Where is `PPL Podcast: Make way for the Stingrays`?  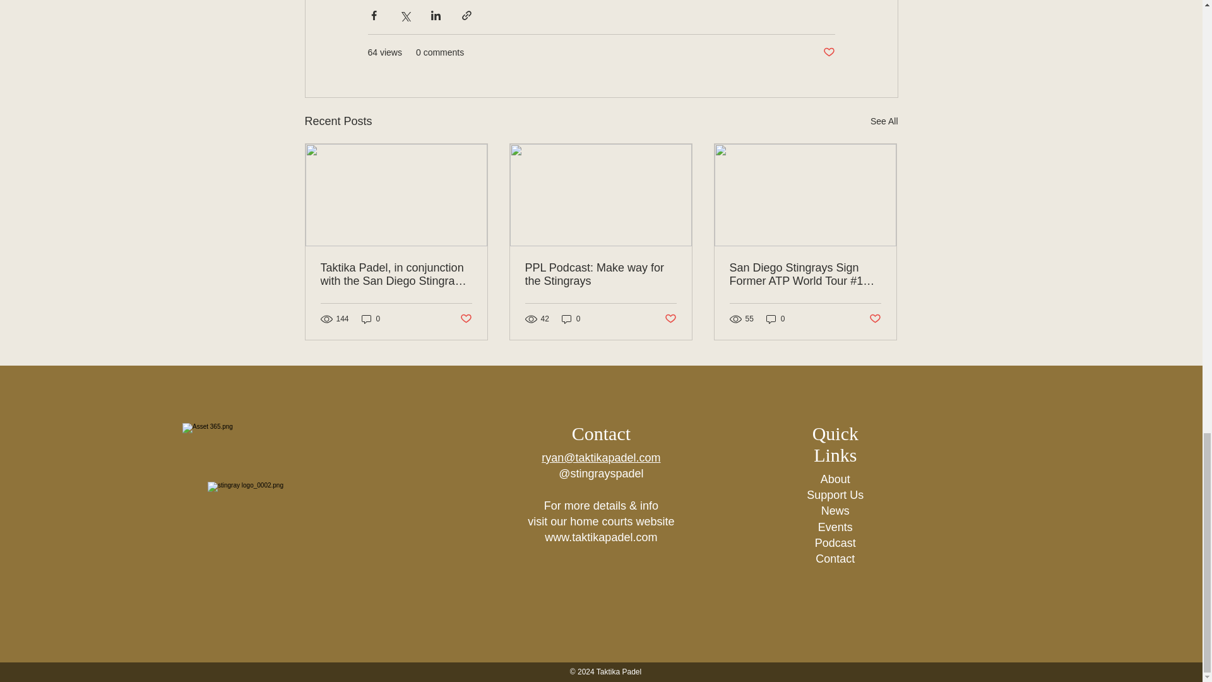
PPL Podcast: Make way for the Stingrays is located at coordinates (600, 274).